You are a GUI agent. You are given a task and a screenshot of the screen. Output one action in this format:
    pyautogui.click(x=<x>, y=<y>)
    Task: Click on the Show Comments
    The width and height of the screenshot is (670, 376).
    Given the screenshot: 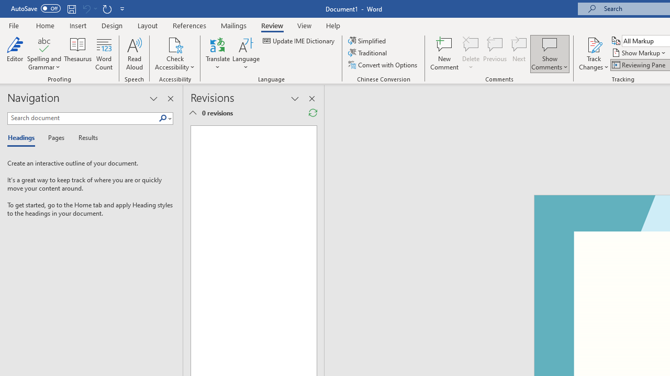 What is the action you would take?
    pyautogui.click(x=550, y=44)
    